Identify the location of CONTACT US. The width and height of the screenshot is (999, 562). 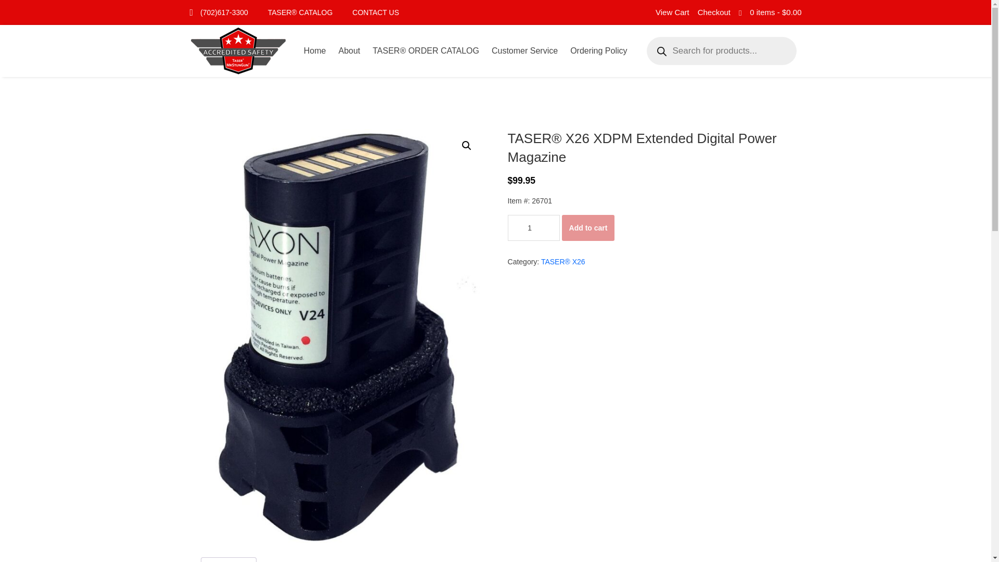
(376, 12).